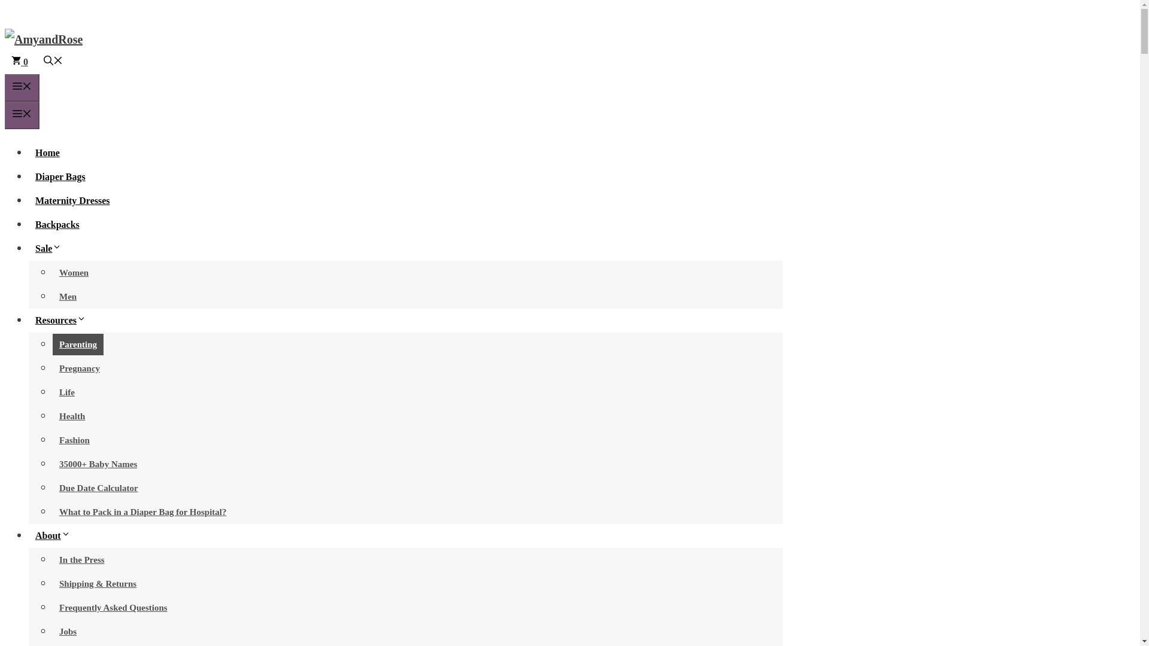 The image size is (1149, 646). Describe the element at coordinates (57, 225) in the screenshot. I see `Backpacks` at that location.